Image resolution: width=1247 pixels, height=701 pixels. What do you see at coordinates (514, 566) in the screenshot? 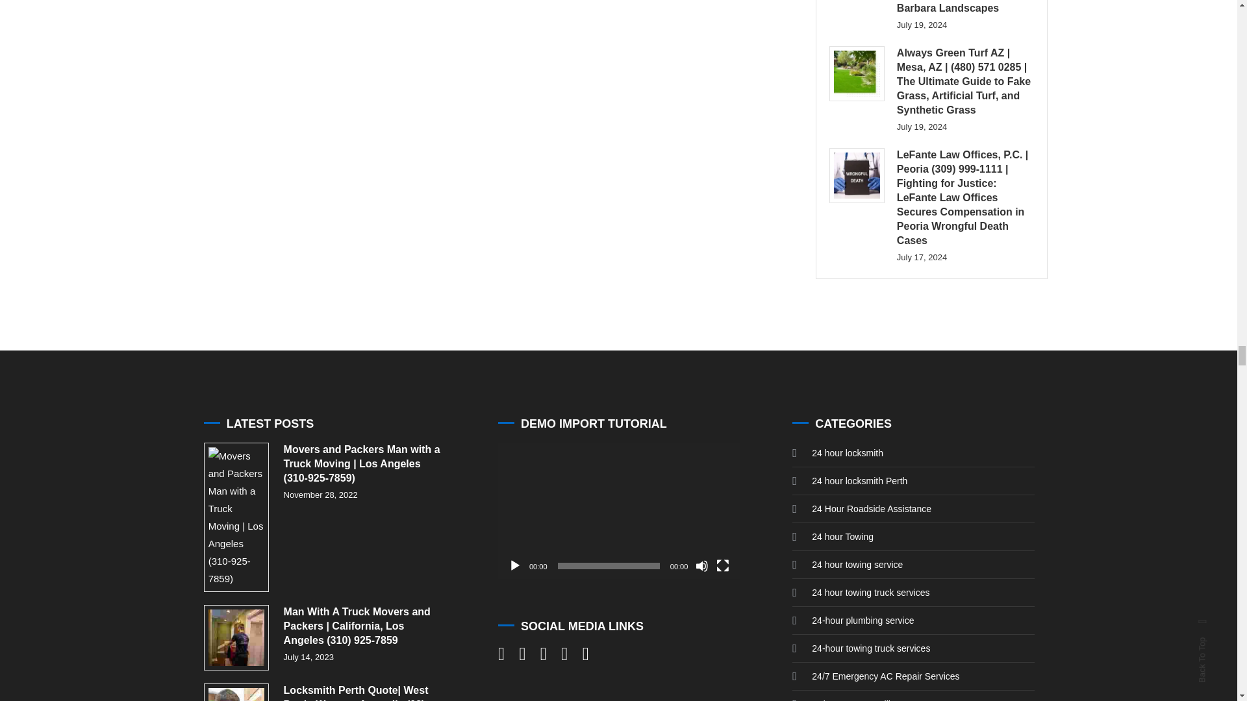
I see `Play` at bounding box center [514, 566].